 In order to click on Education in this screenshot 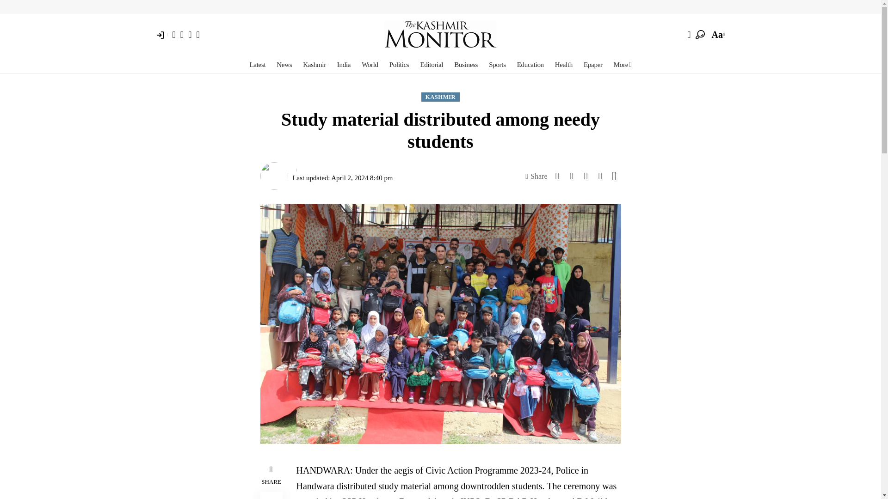, I will do `click(530, 64)`.